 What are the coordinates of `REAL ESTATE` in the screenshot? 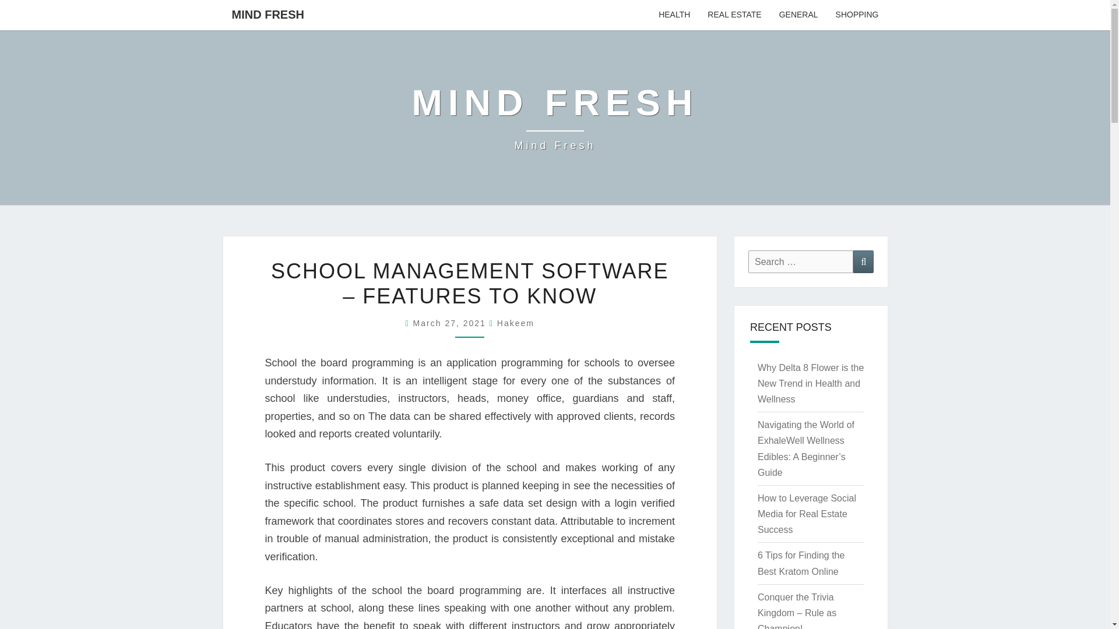 It's located at (734, 15).